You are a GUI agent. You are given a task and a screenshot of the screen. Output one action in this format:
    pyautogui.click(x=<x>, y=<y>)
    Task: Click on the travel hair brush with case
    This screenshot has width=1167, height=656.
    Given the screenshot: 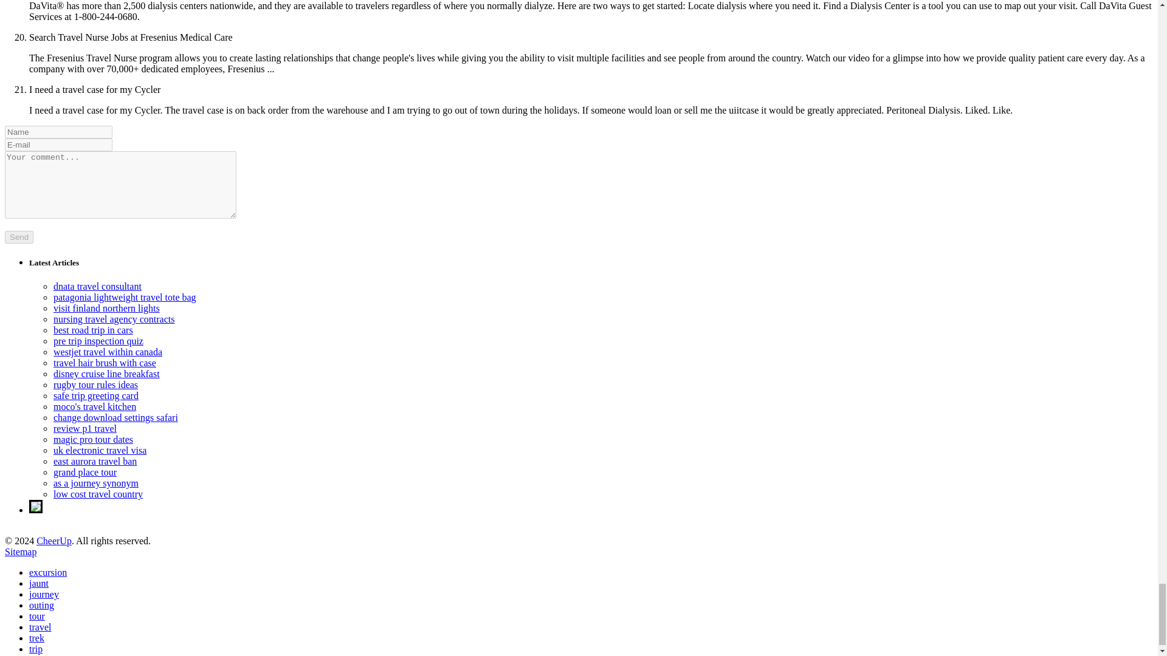 What is the action you would take?
    pyautogui.click(x=105, y=362)
    